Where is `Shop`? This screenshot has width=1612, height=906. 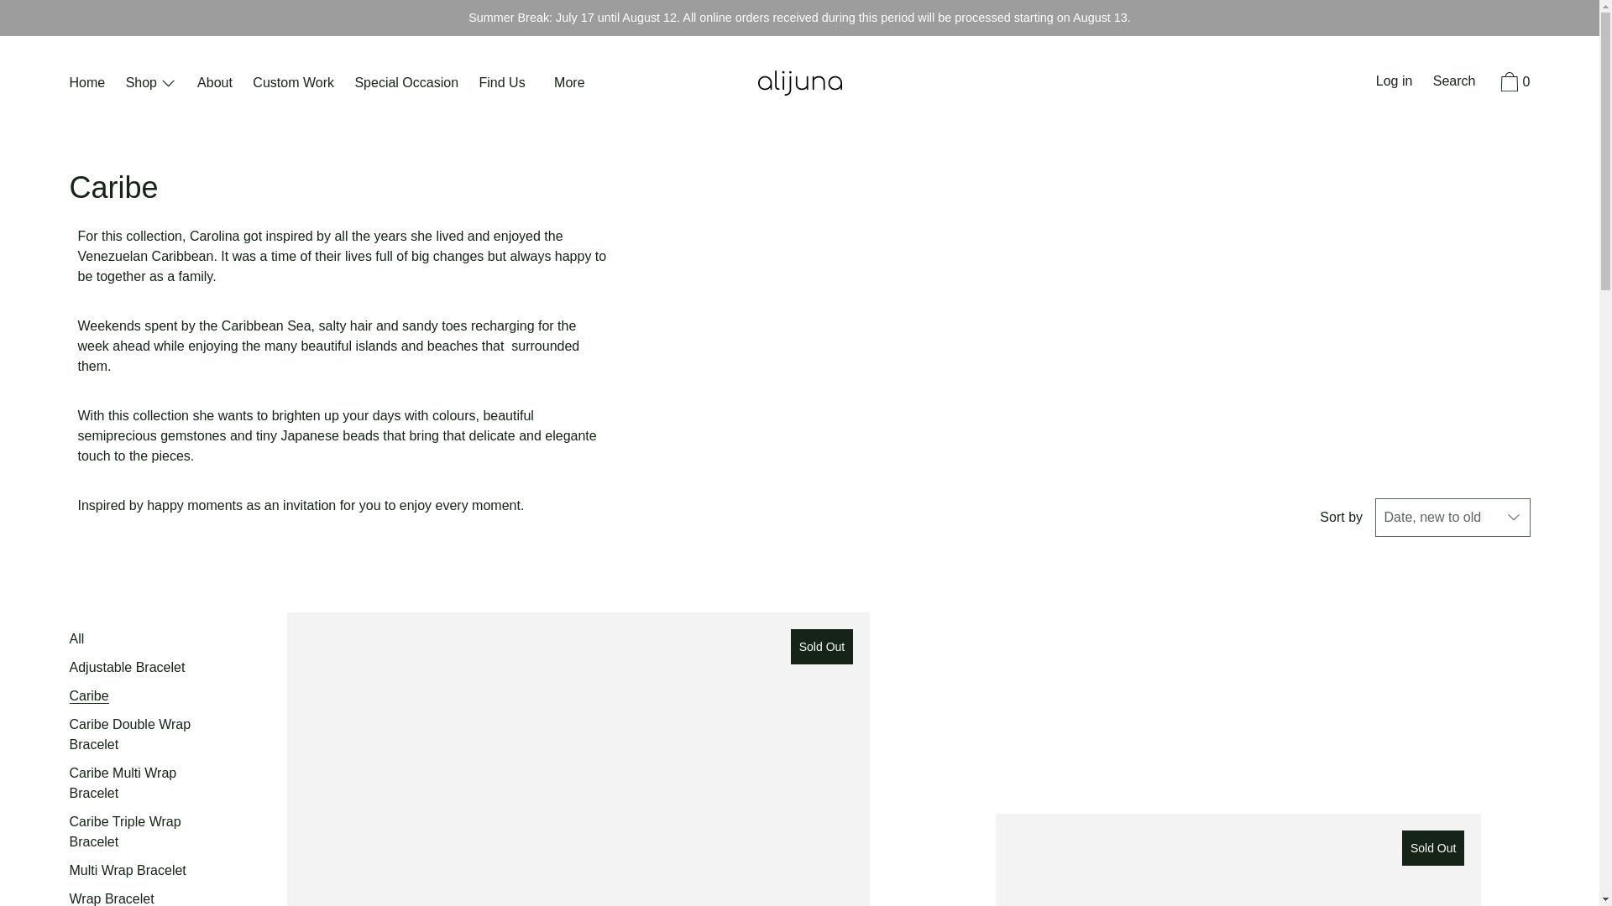
Shop is located at coordinates (151, 84).